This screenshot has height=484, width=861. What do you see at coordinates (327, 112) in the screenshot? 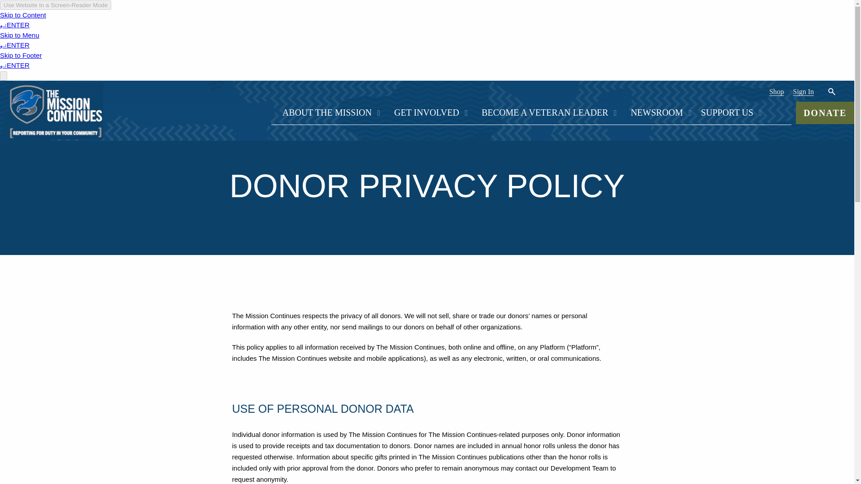
I see `ABOUT THE MISSION` at bounding box center [327, 112].